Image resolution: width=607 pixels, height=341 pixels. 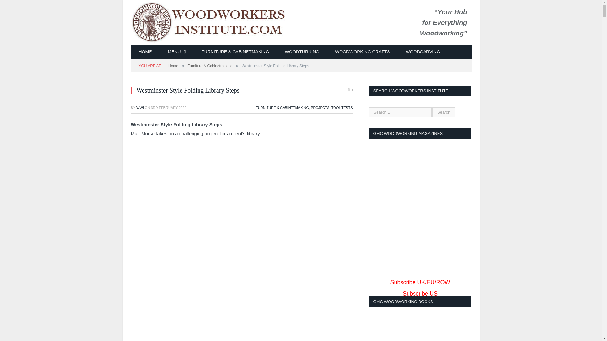 What do you see at coordinates (173, 66) in the screenshot?
I see `Home` at bounding box center [173, 66].